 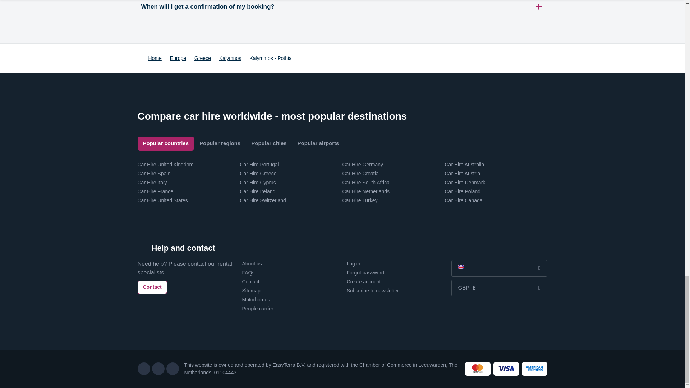 What do you see at coordinates (155, 58) in the screenshot?
I see `Home` at bounding box center [155, 58].